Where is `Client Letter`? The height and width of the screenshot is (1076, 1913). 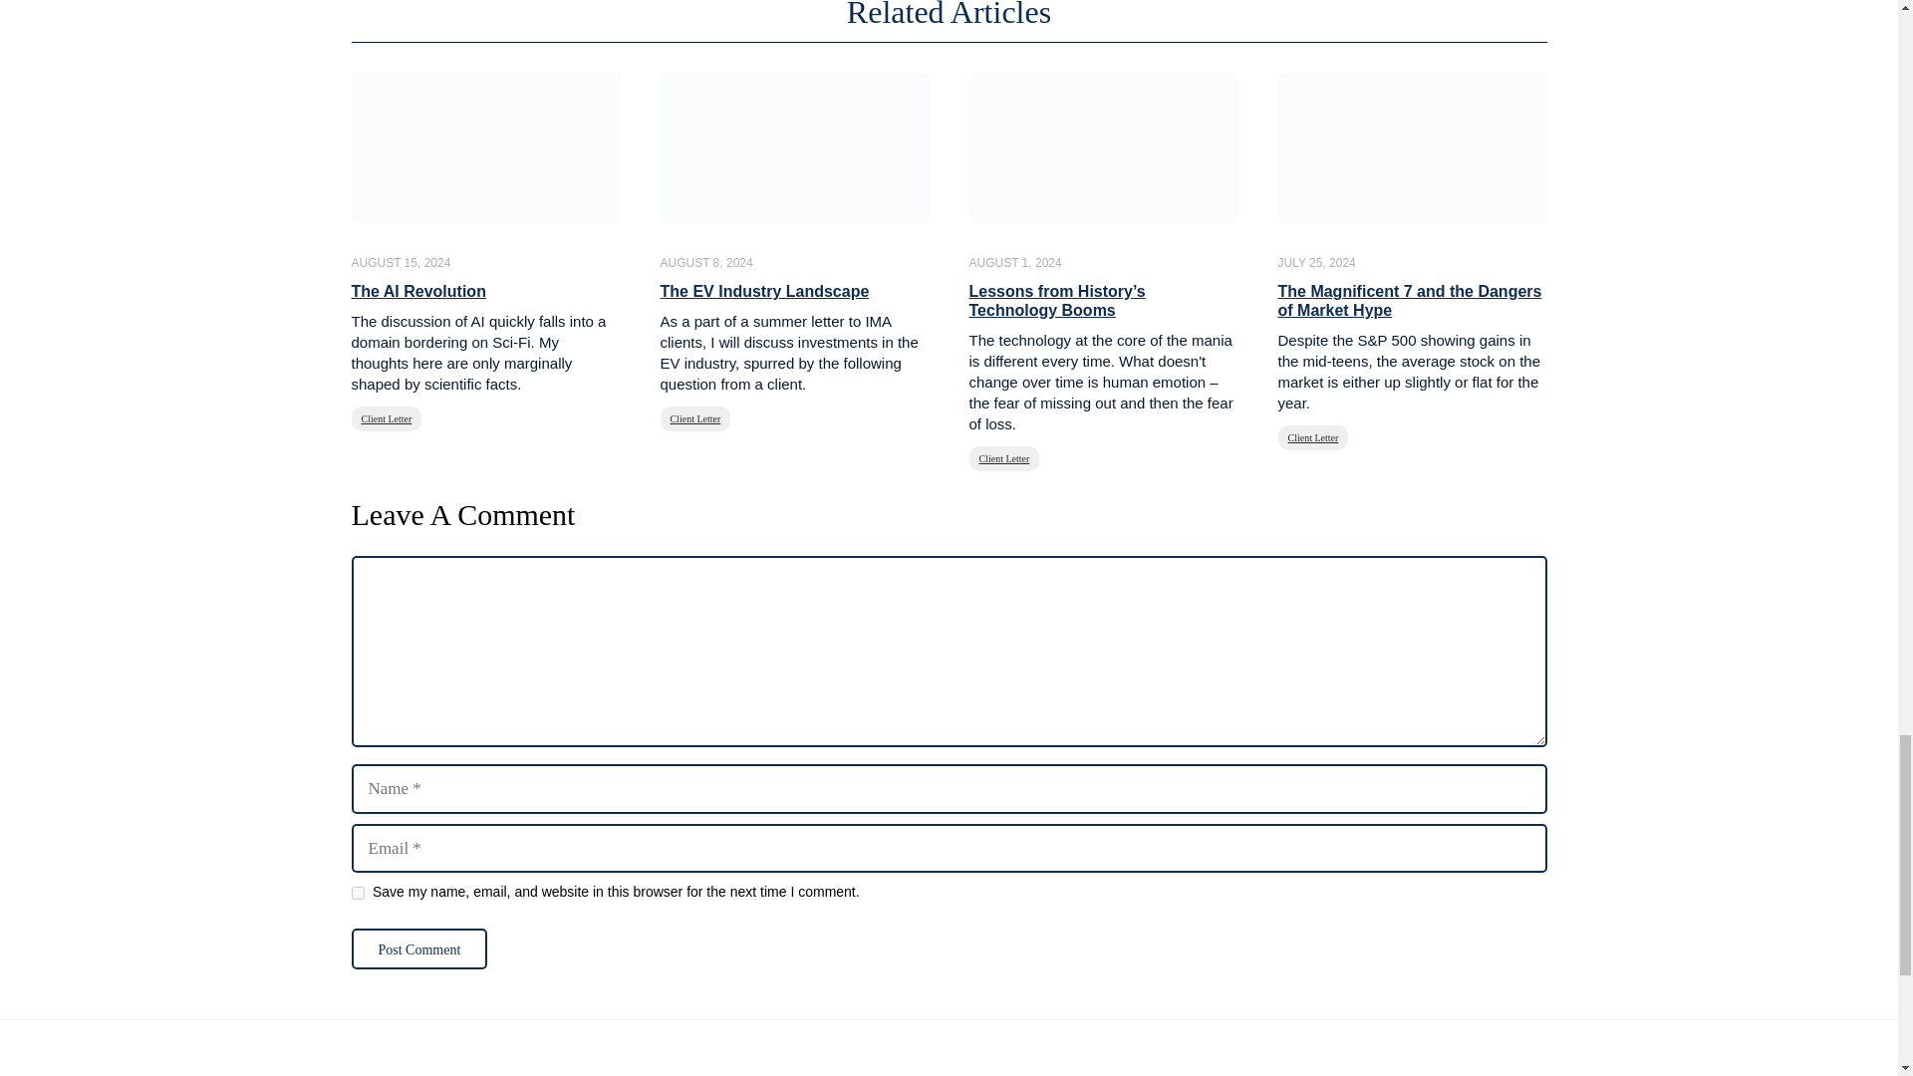
Client Letter is located at coordinates (695, 418).